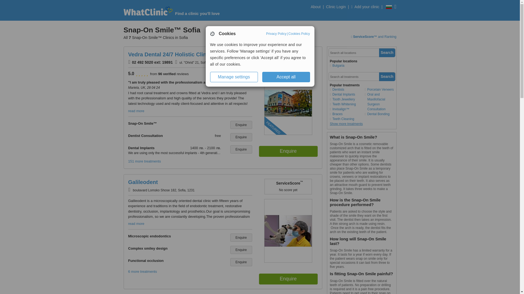 The image size is (524, 294). What do you see at coordinates (345, 94) in the screenshot?
I see `Dental Implants` at bounding box center [345, 94].